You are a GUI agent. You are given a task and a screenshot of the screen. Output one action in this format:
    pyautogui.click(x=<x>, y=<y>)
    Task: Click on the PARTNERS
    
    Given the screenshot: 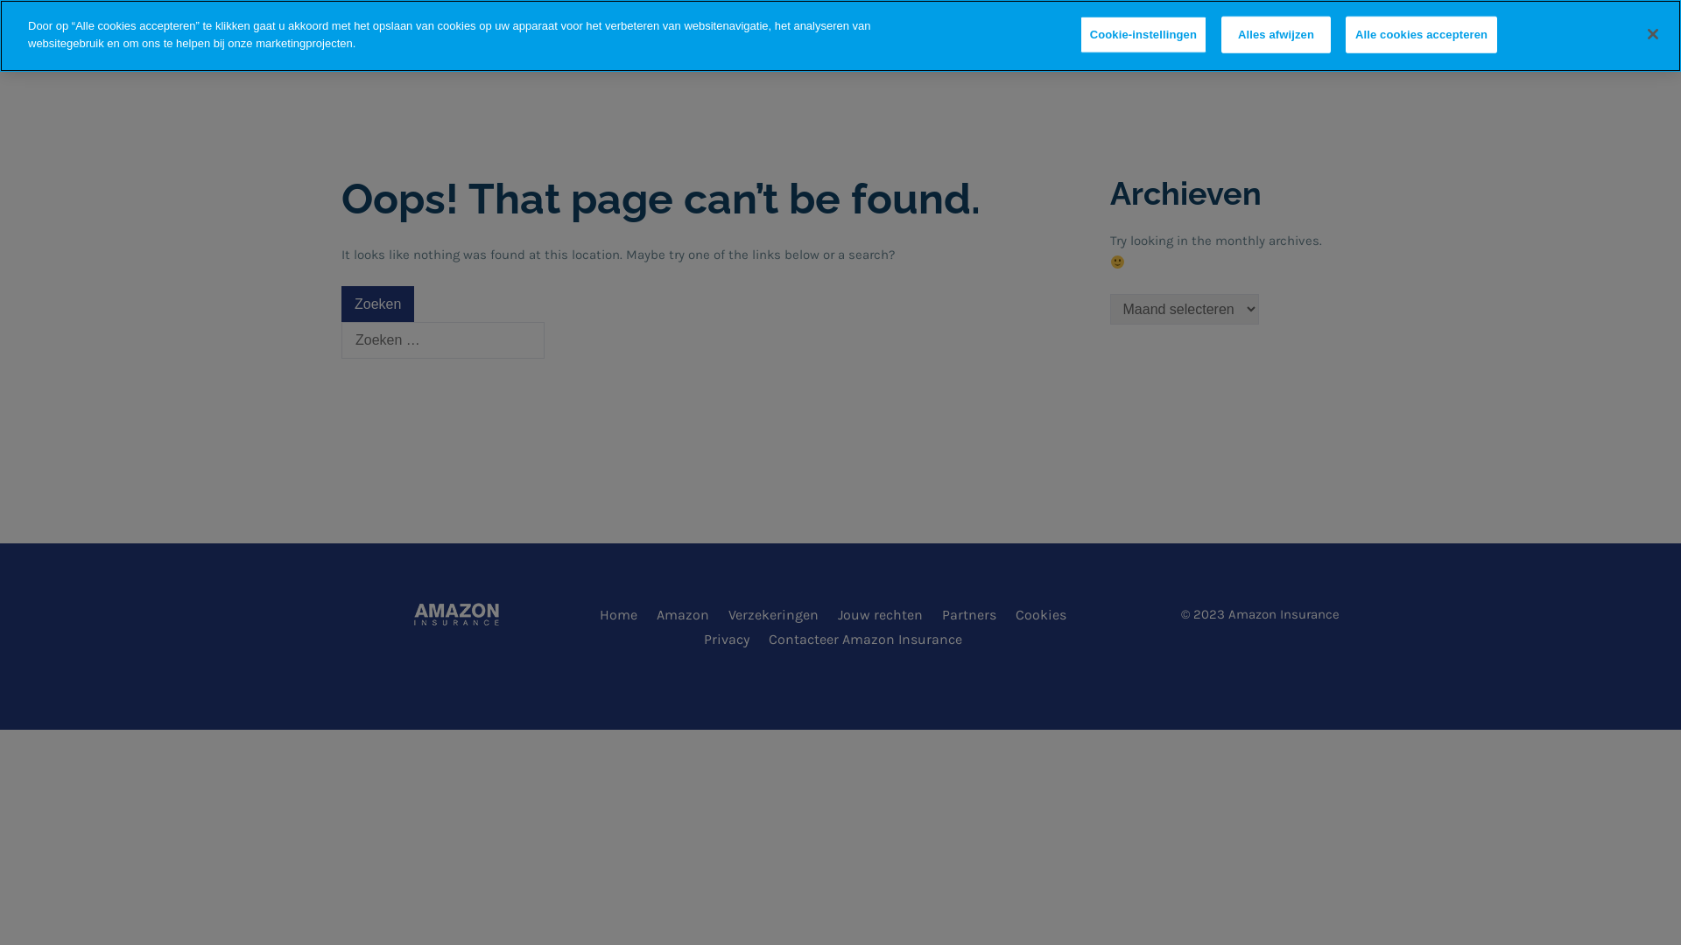 What is the action you would take?
    pyautogui.click(x=1093, y=49)
    